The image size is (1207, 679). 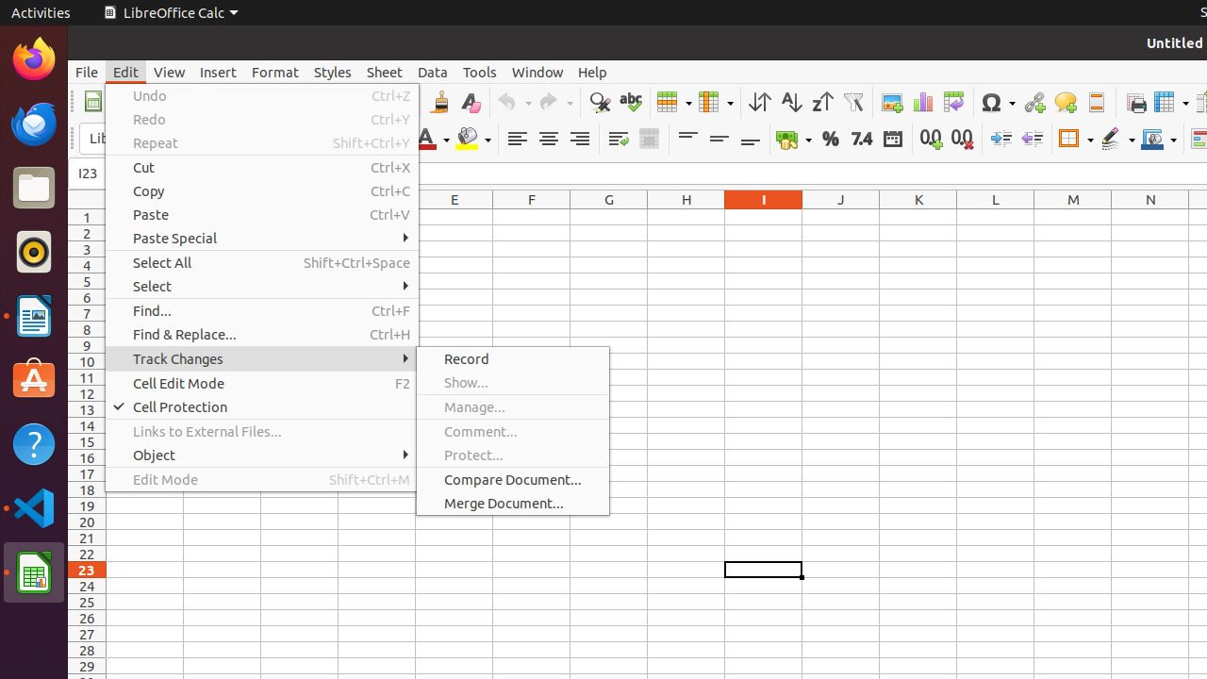 I want to click on Number, so click(x=862, y=140).